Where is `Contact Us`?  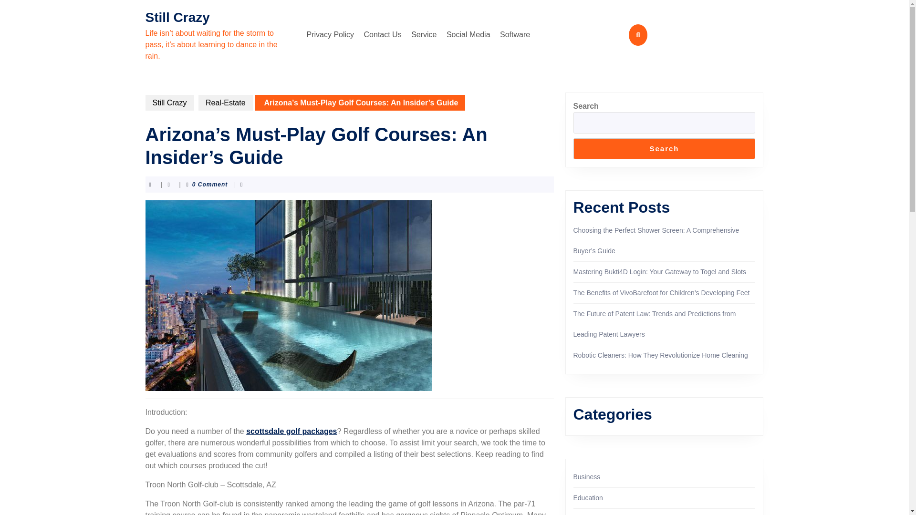
Contact Us is located at coordinates (383, 34).